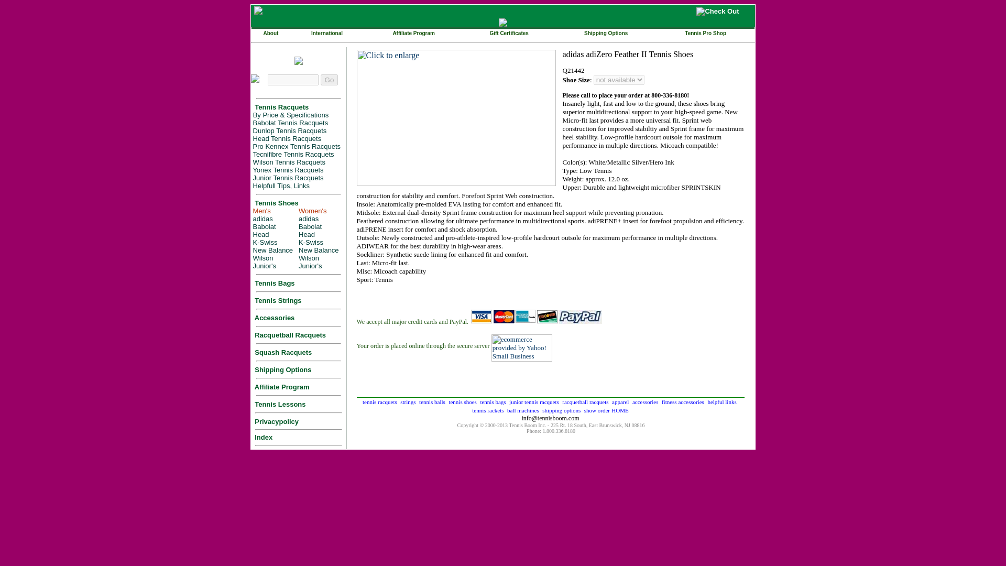 This screenshot has height=566, width=1006. What do you see at coordinates (329, 80) in the screenshot?
I see `Go` at bounding box center [329, 80].